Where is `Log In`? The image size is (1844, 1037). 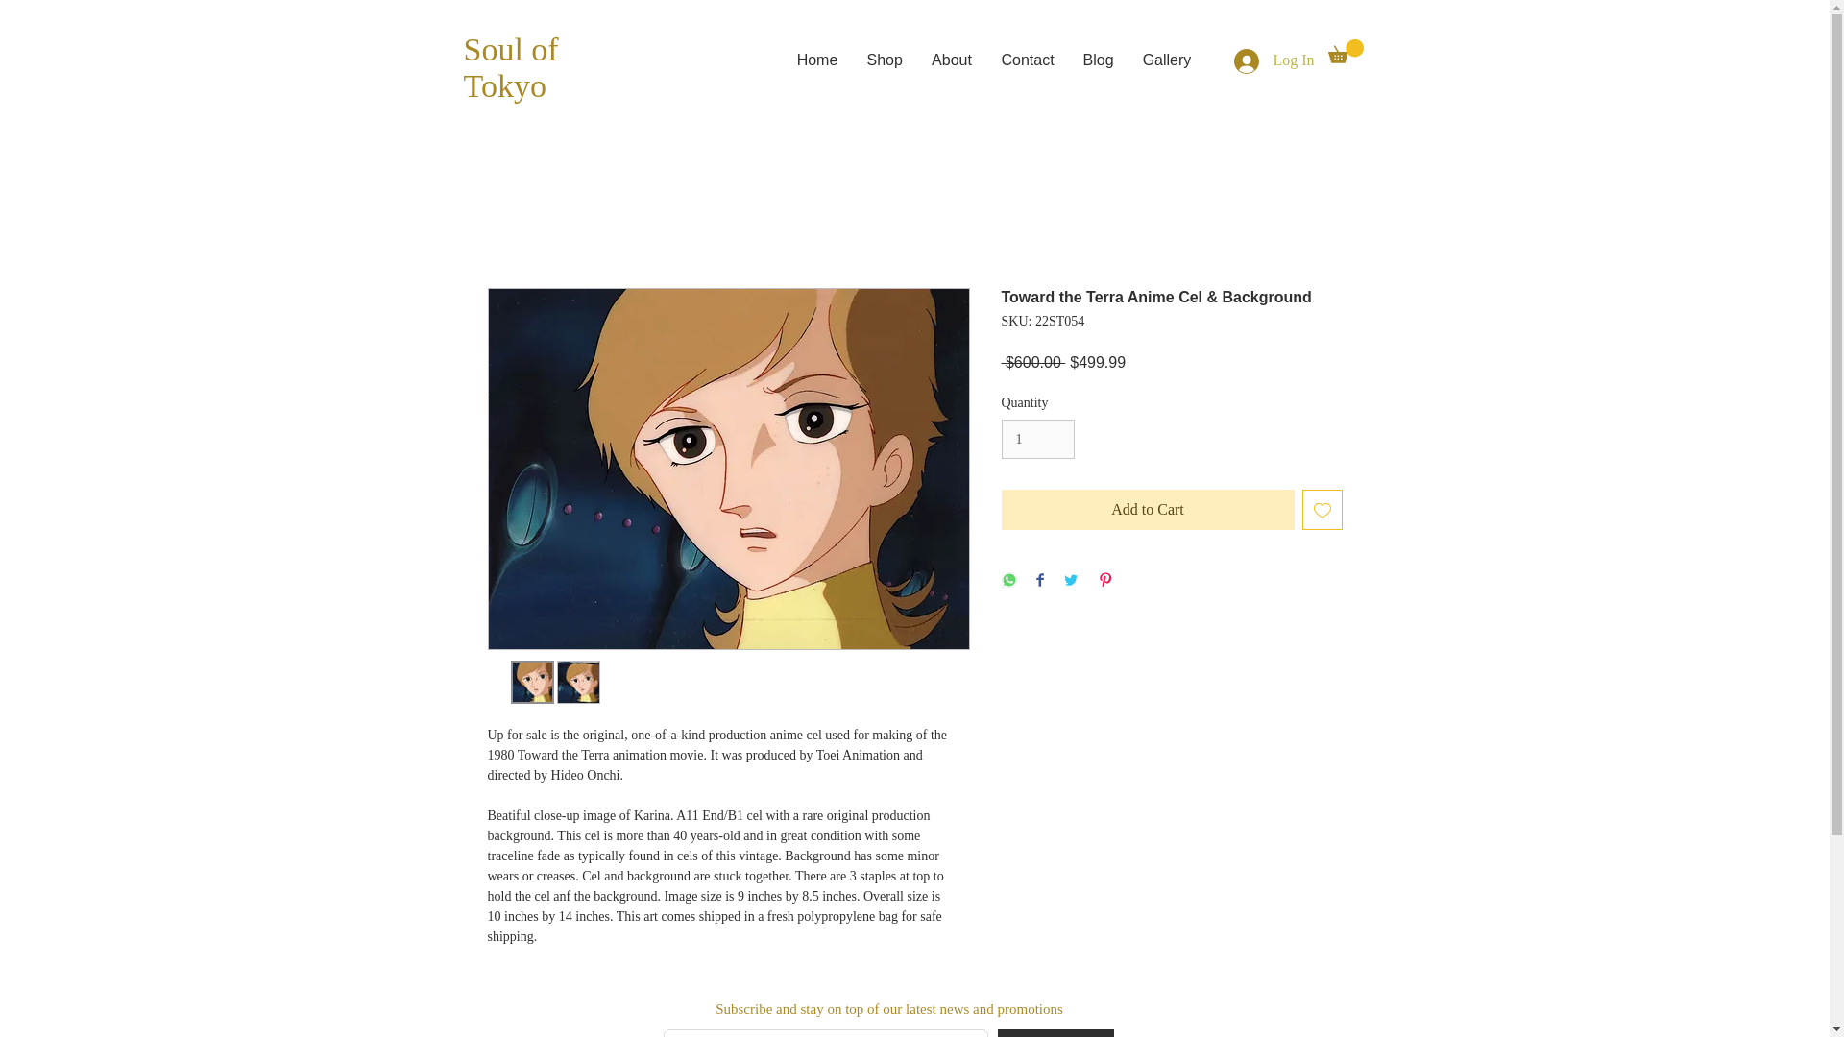
Log In is located at coordinates (1274, 60).